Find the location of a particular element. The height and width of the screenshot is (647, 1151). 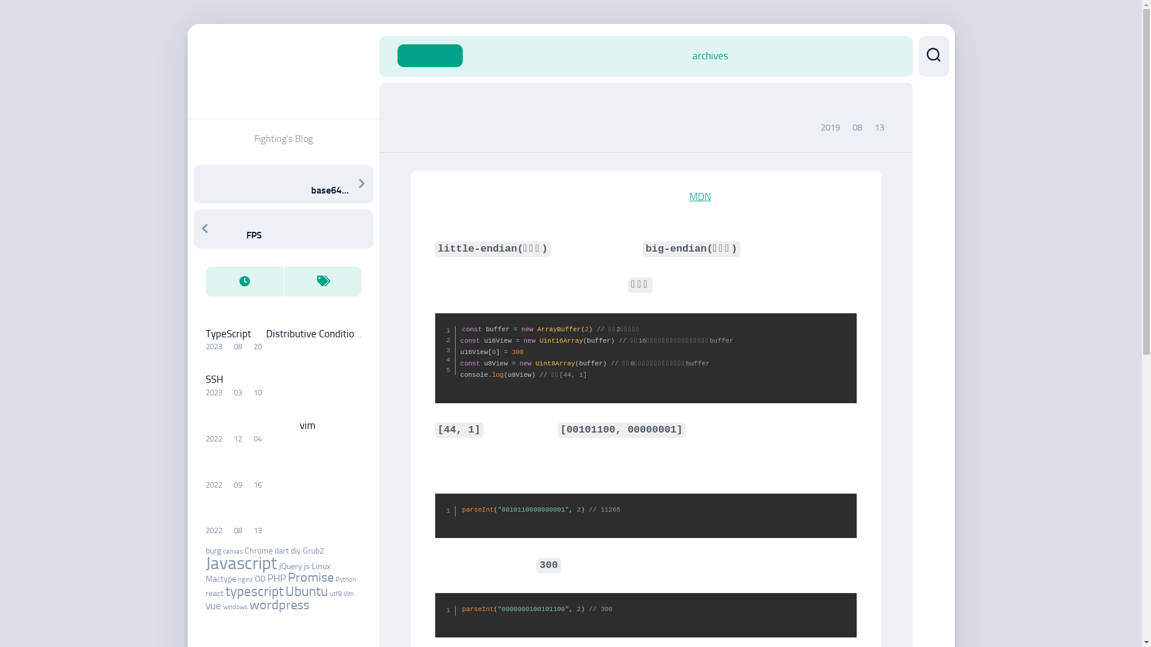

canvas is located at coordinates (233, 551).